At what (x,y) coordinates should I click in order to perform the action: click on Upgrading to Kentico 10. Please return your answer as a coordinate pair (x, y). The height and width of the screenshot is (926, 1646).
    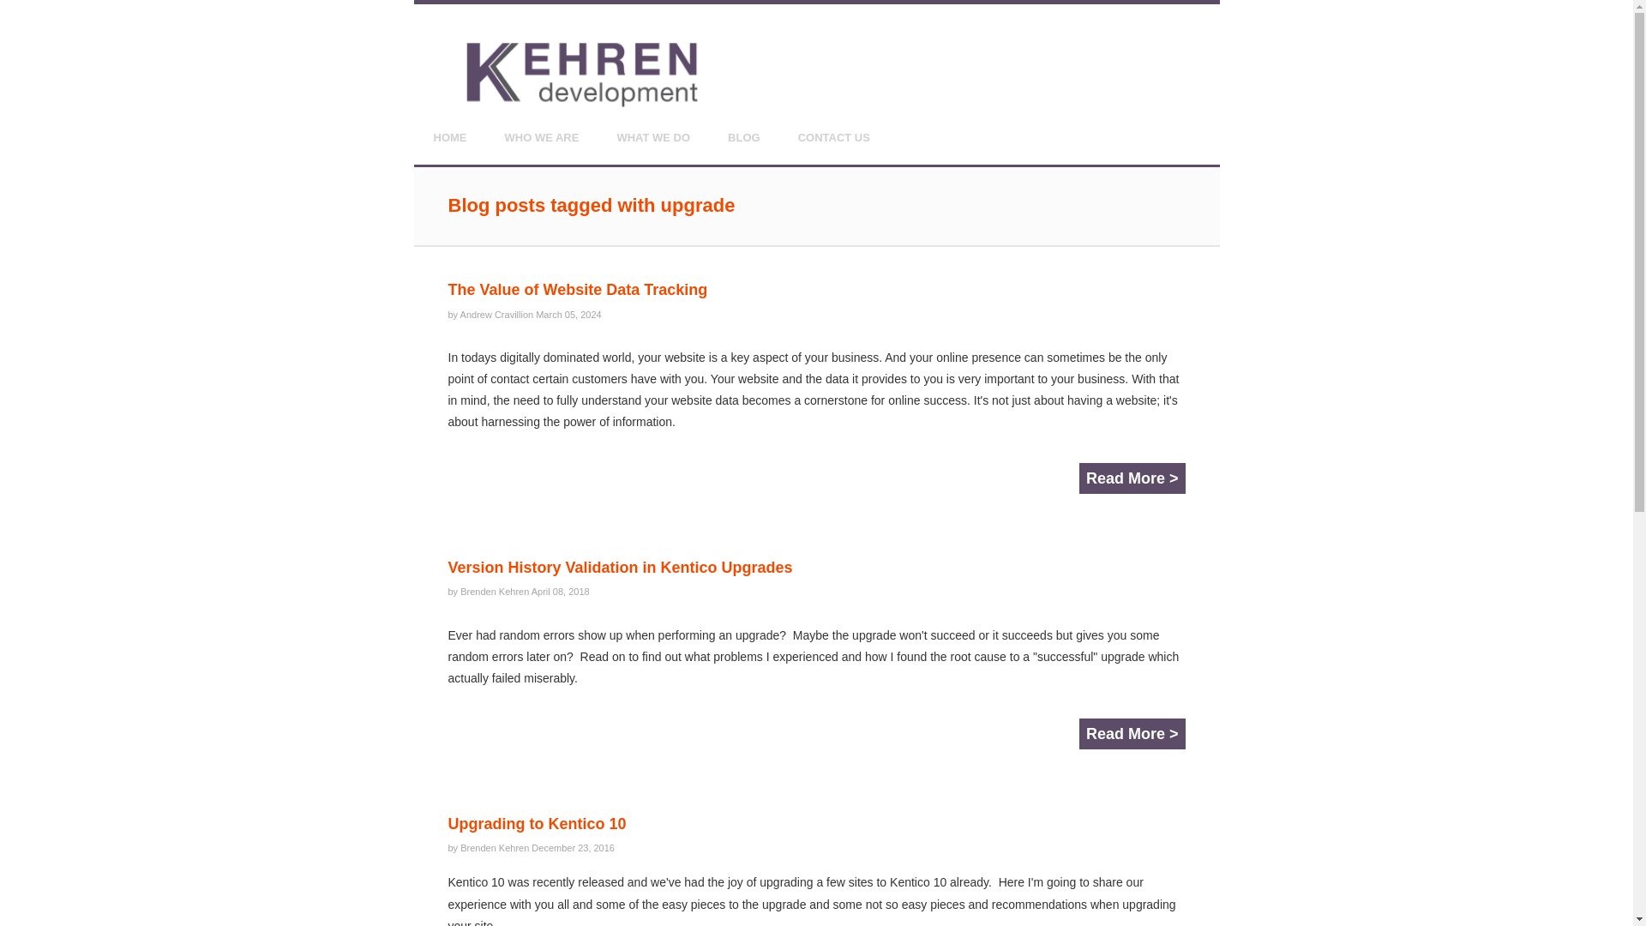
    Looking at the image, I should click on (537, 823).